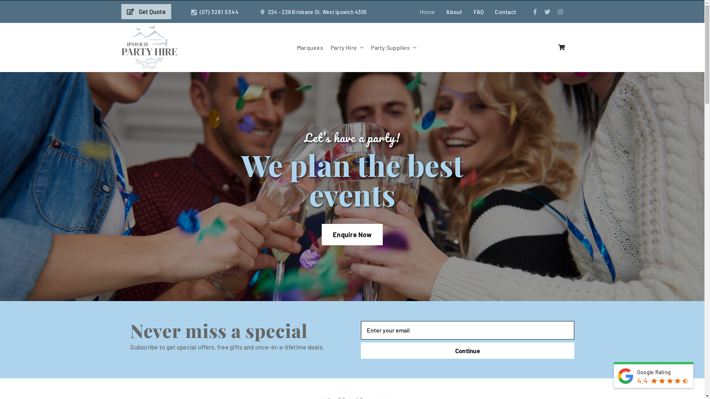 Image resolution: width=710 pixels, height=399 pixels. Describe the element at coordinates (506, 12) in the screenshot. I see `Contact` at that location.